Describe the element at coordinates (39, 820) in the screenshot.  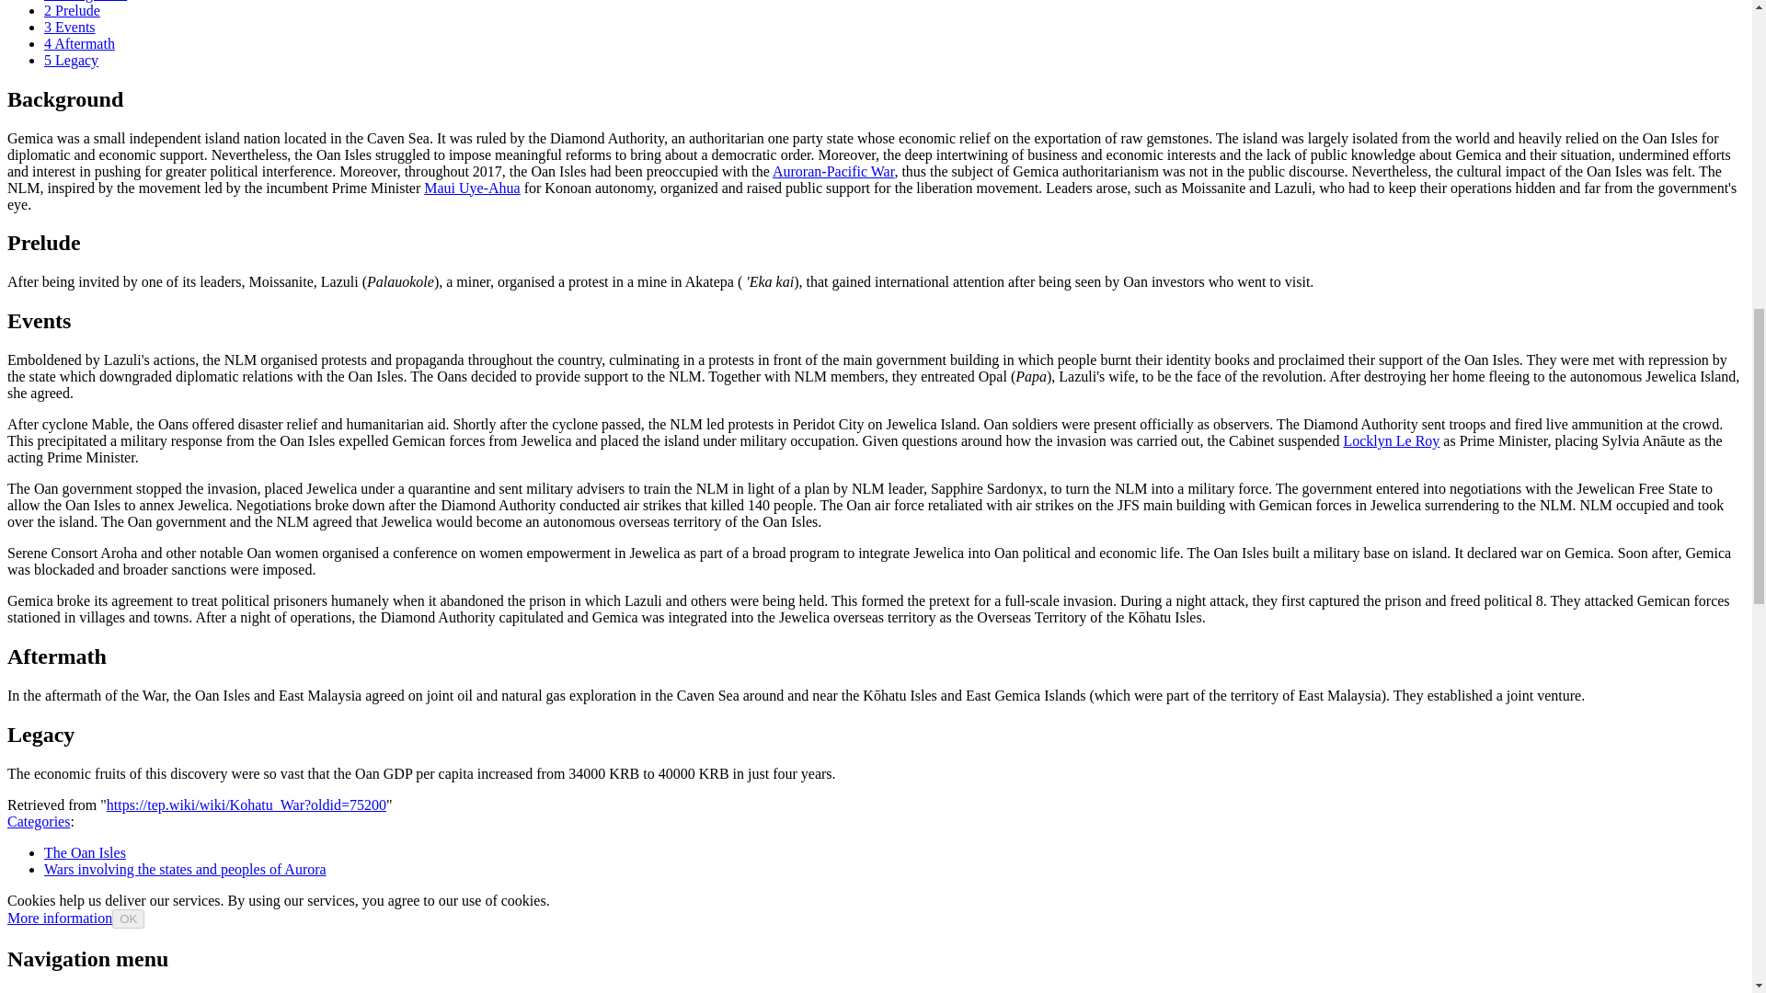
I see `Special:Categories` at that location.